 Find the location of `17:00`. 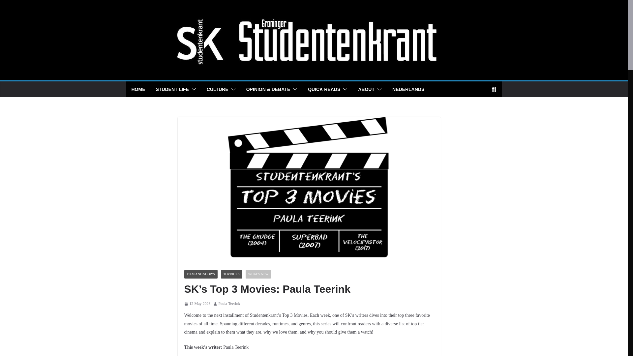

17:00 is located at coordinates (197, 304).